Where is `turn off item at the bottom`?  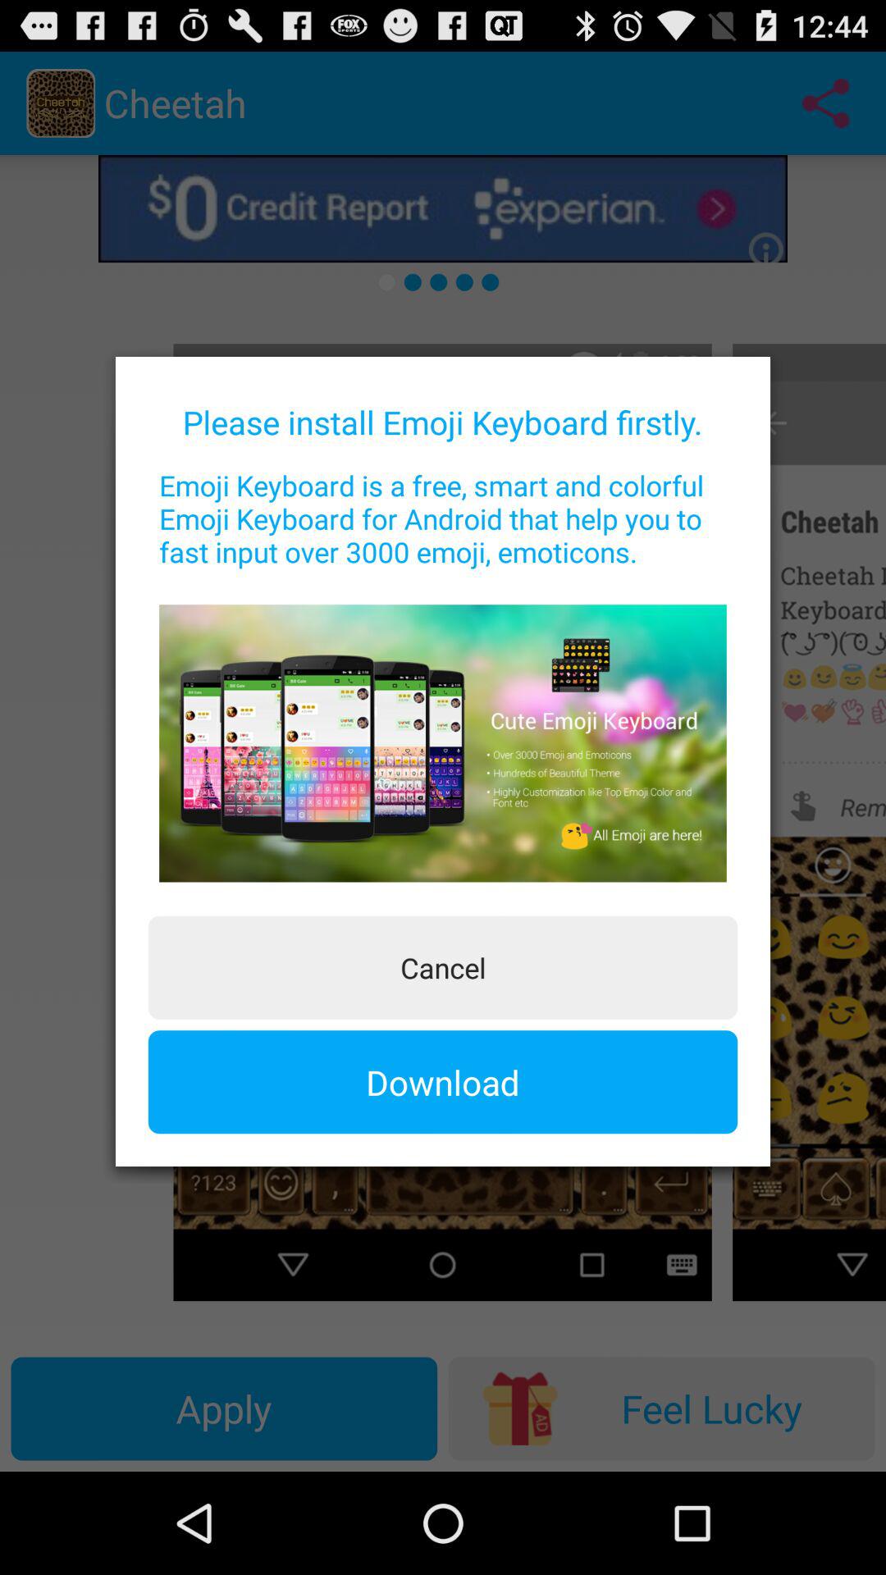
turn off item at the bottom is located at coordinates (443, 1082).